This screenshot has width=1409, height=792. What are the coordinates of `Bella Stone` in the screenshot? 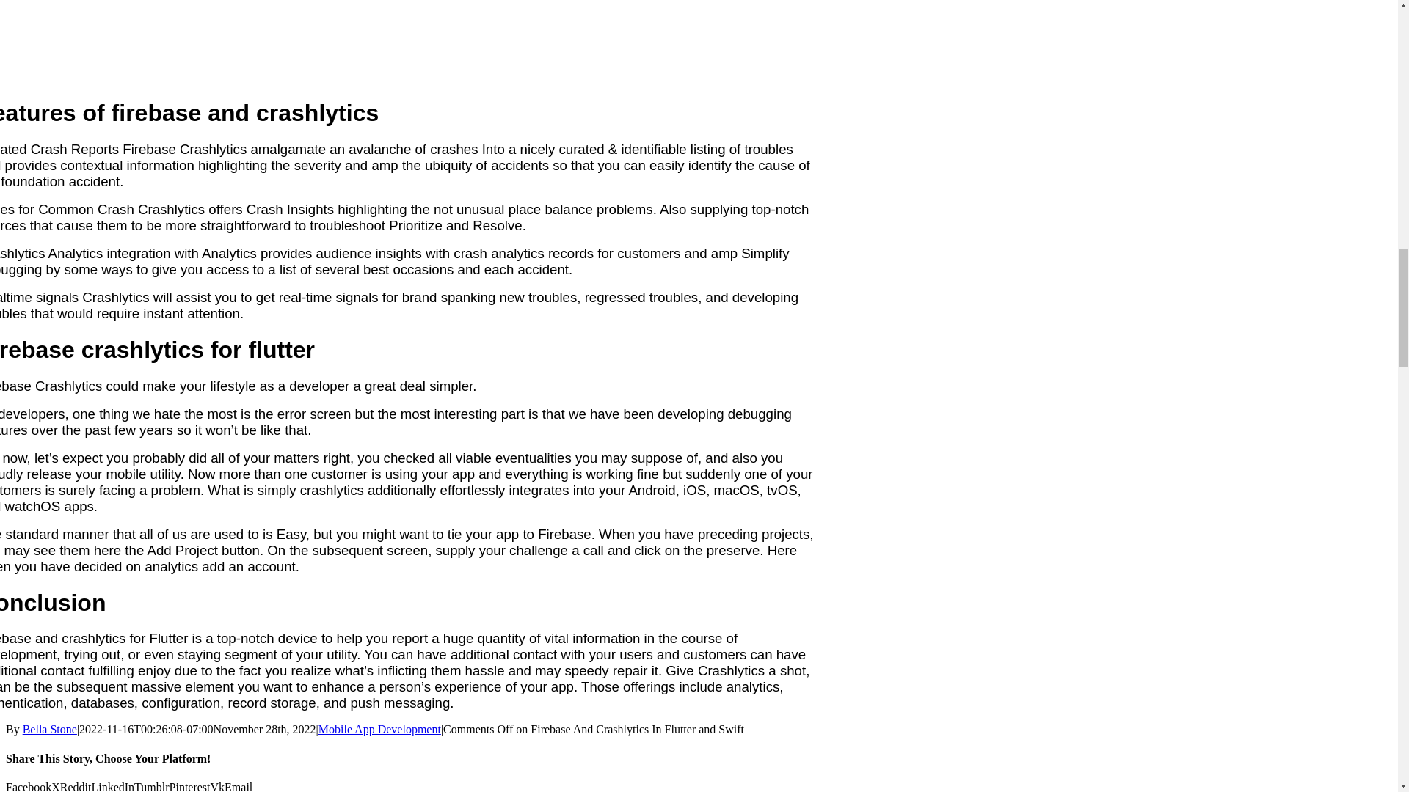 It's located at (50, 729).